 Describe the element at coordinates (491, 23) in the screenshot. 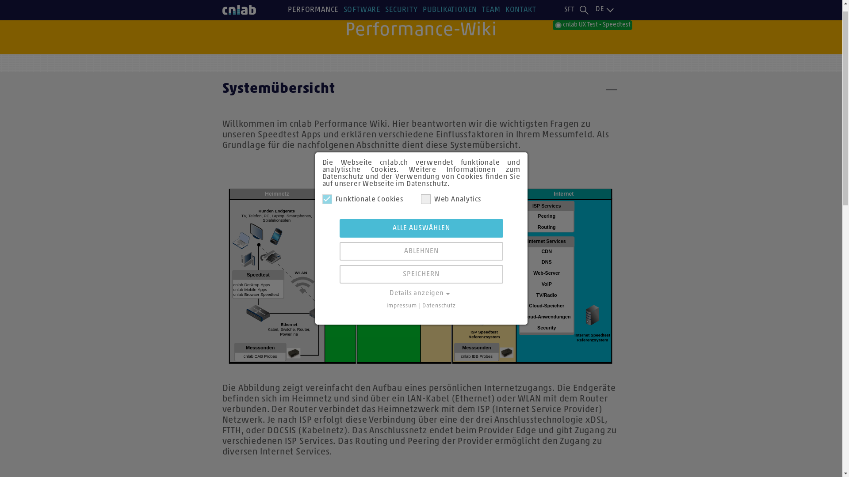

I see `TEAM` at that location.